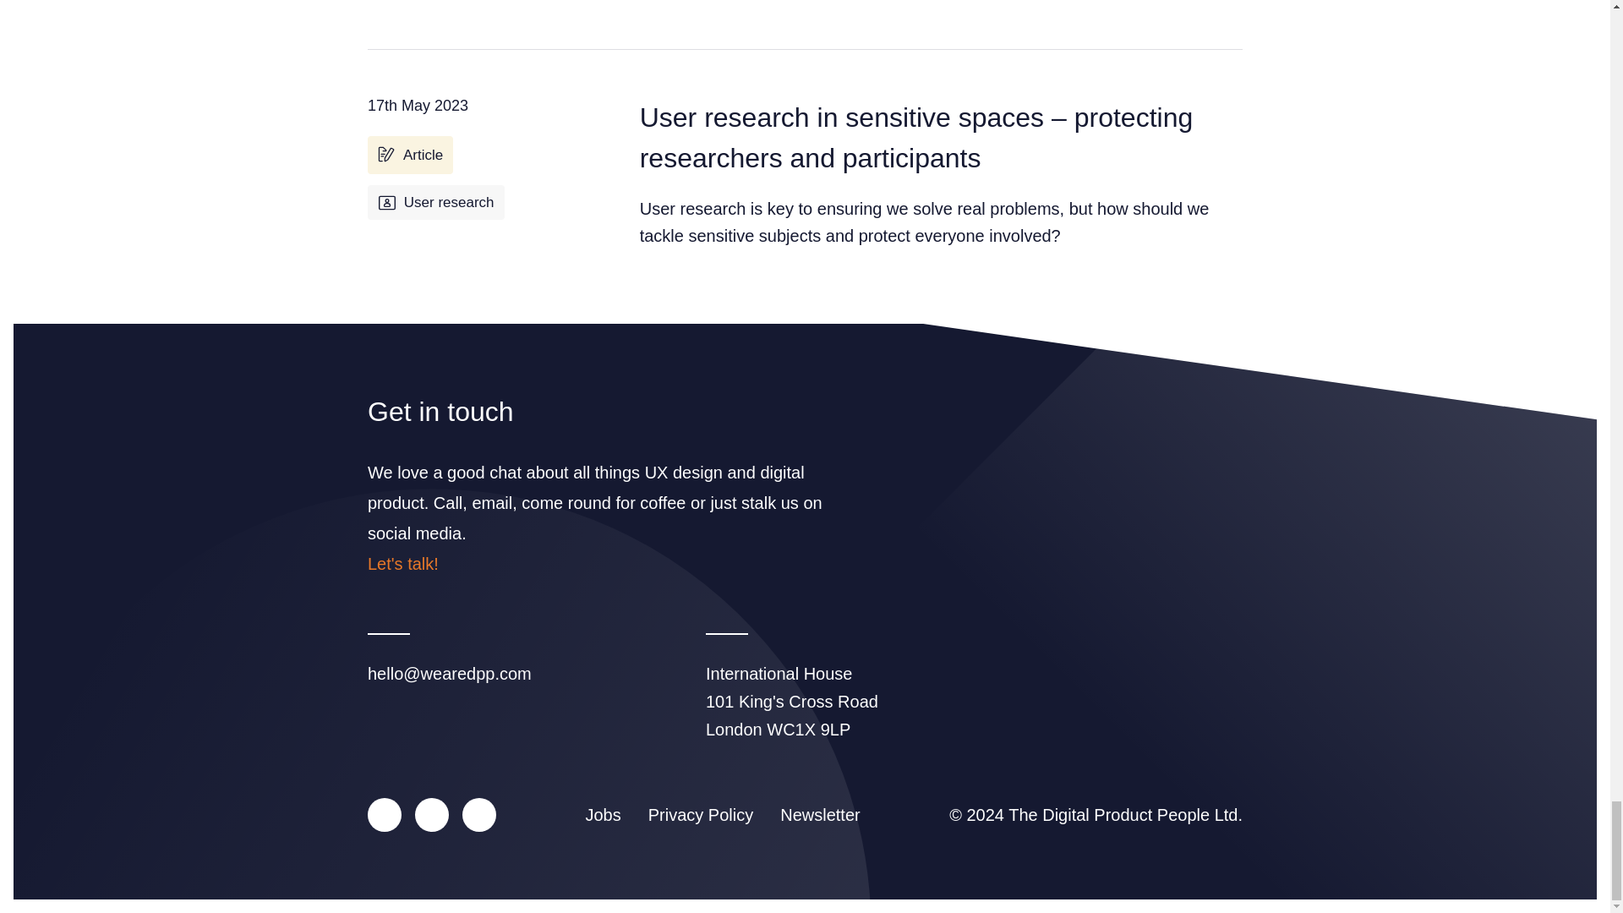 The image size is (1623, 913). I want to click on User research, so click(436, 203).